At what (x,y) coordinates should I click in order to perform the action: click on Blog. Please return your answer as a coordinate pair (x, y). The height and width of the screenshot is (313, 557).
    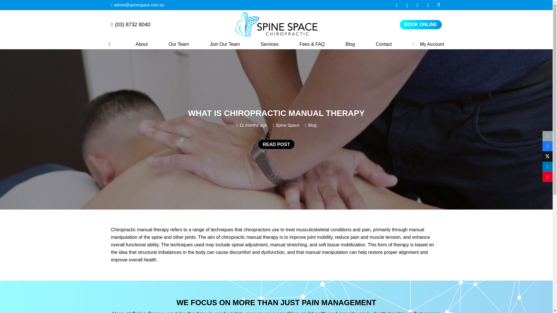
    Looking at the image, I should click on (312, 125).